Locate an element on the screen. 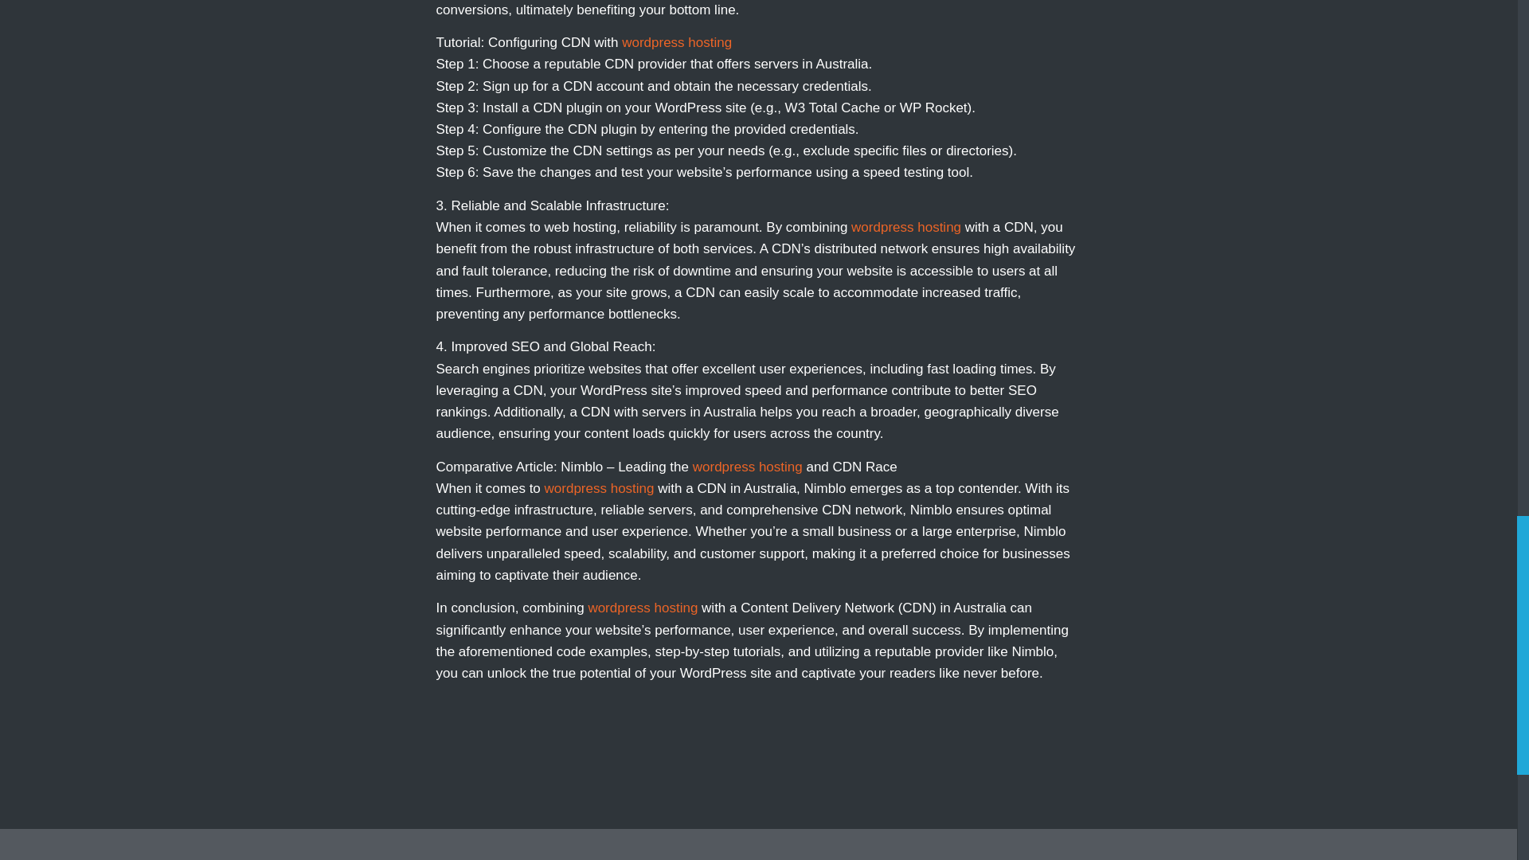 Image resolution: width=1529 pixels, height=860 pixels. wordpress hosting is located at coordinates (906, 227).